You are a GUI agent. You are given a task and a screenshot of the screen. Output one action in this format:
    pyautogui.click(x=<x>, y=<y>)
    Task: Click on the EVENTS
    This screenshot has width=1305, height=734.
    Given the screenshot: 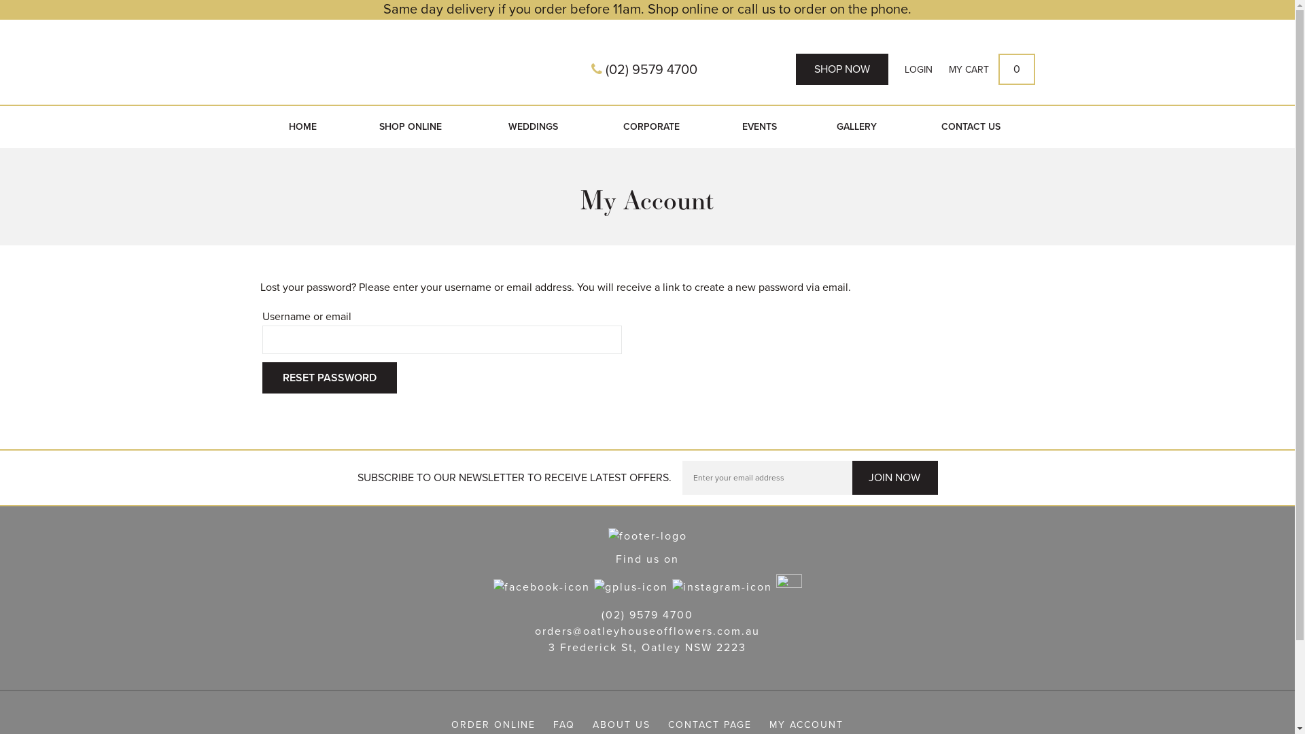 What is the action you would take?
    pyautogui.click(x=760, y=127)
    